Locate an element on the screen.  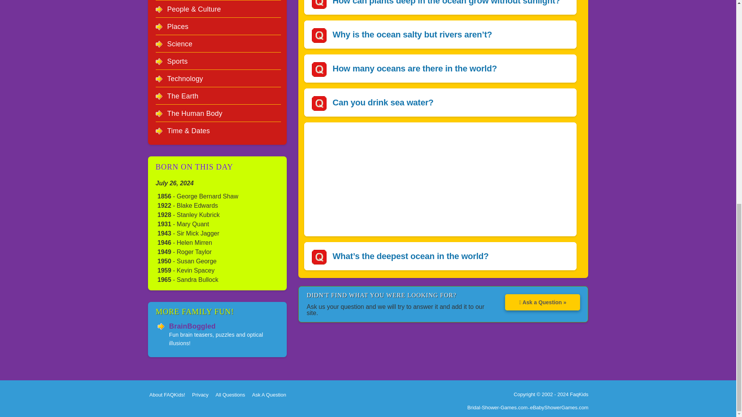
Privacy is located at coordinates (202, 395).